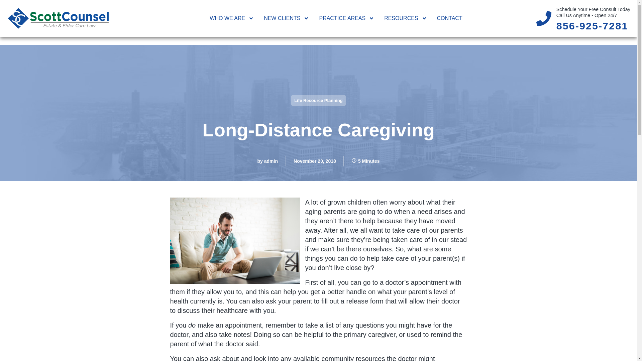 This screenshot has width=642, height=361. Describe the element at coordinates (405, 18) in the screenshot. I see `RESOURCES` at that location.